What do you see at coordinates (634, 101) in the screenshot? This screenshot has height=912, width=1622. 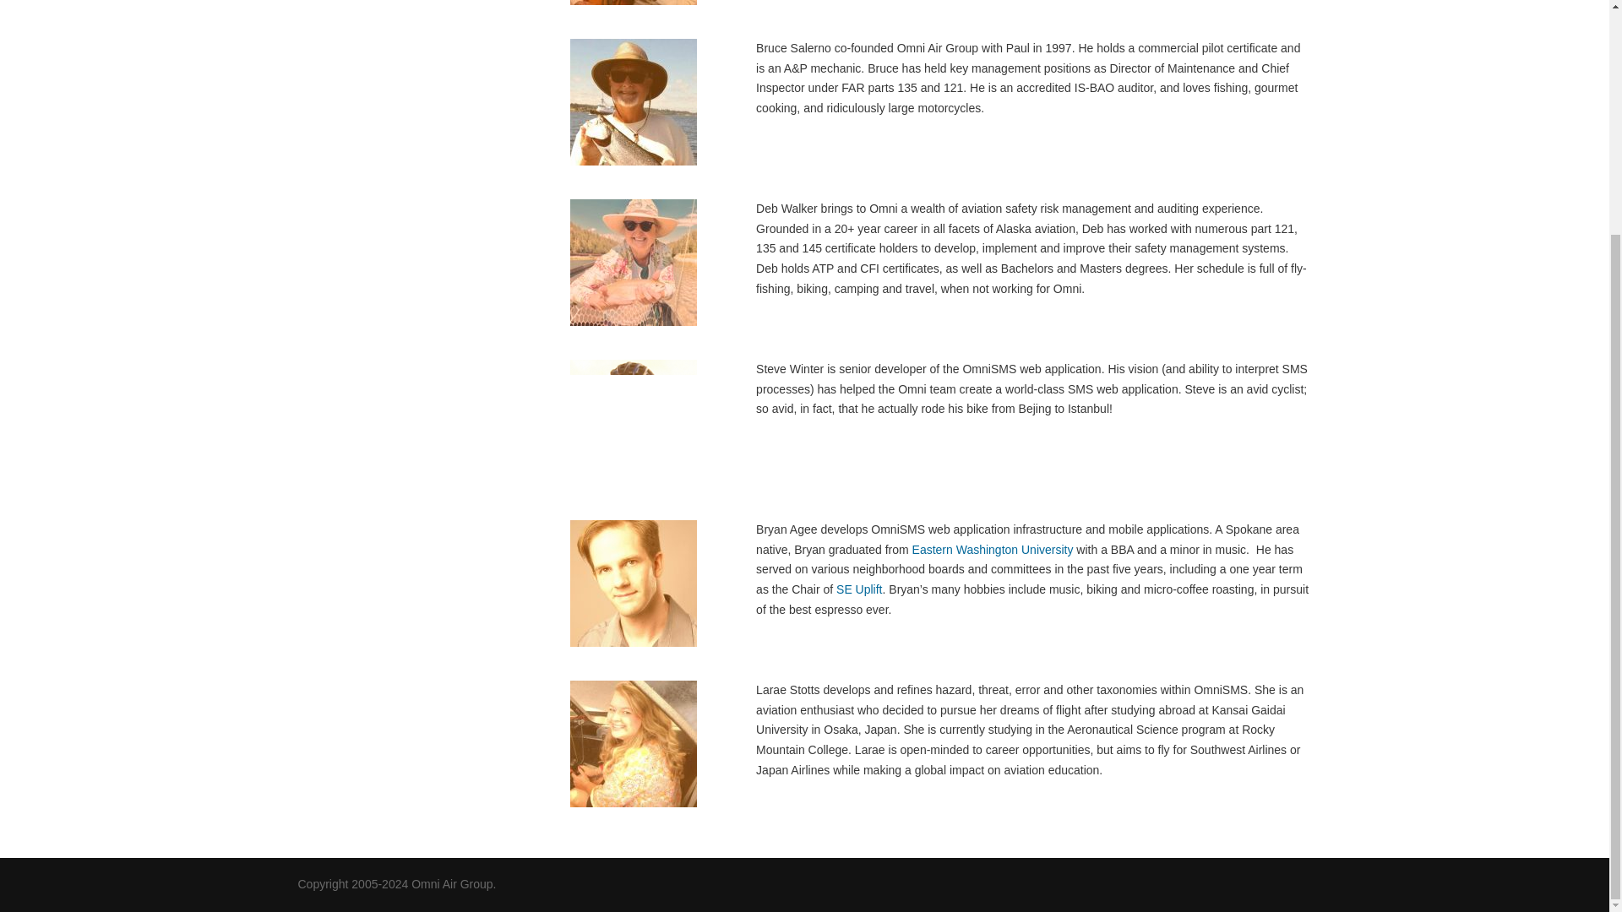 I see `Bruce-2016-cropped-light-150x150` at bounding box center [634, 101].